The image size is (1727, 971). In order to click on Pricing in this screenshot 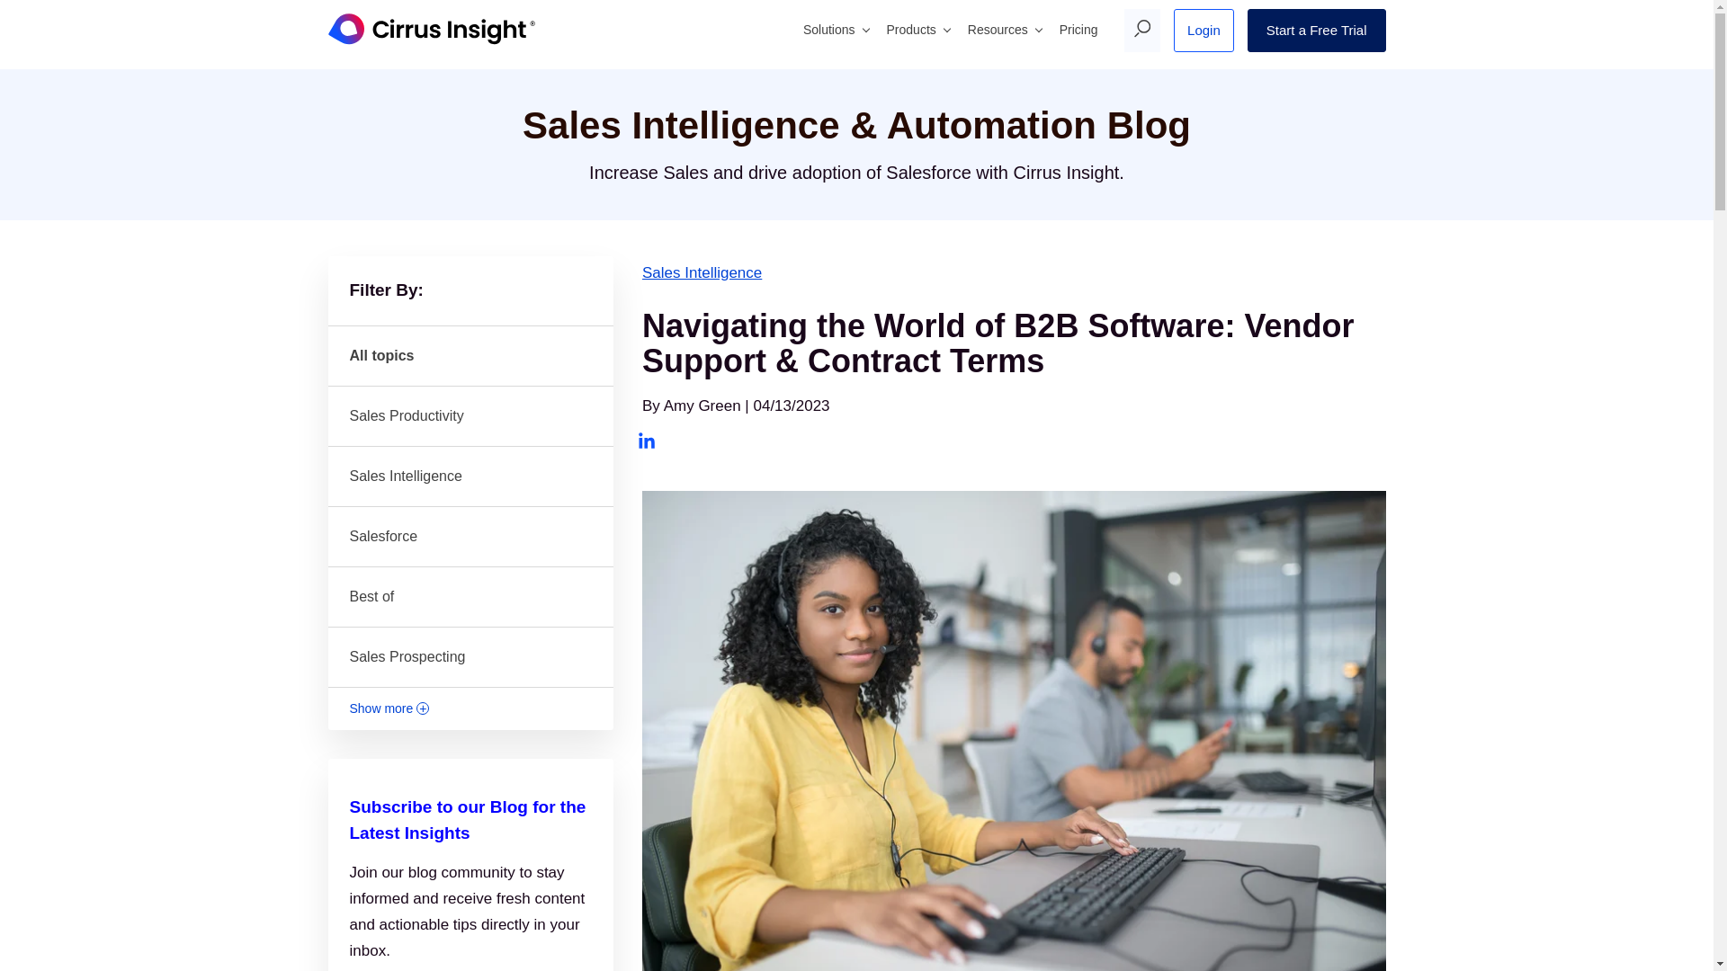, I will do `click(1078, 31)`.